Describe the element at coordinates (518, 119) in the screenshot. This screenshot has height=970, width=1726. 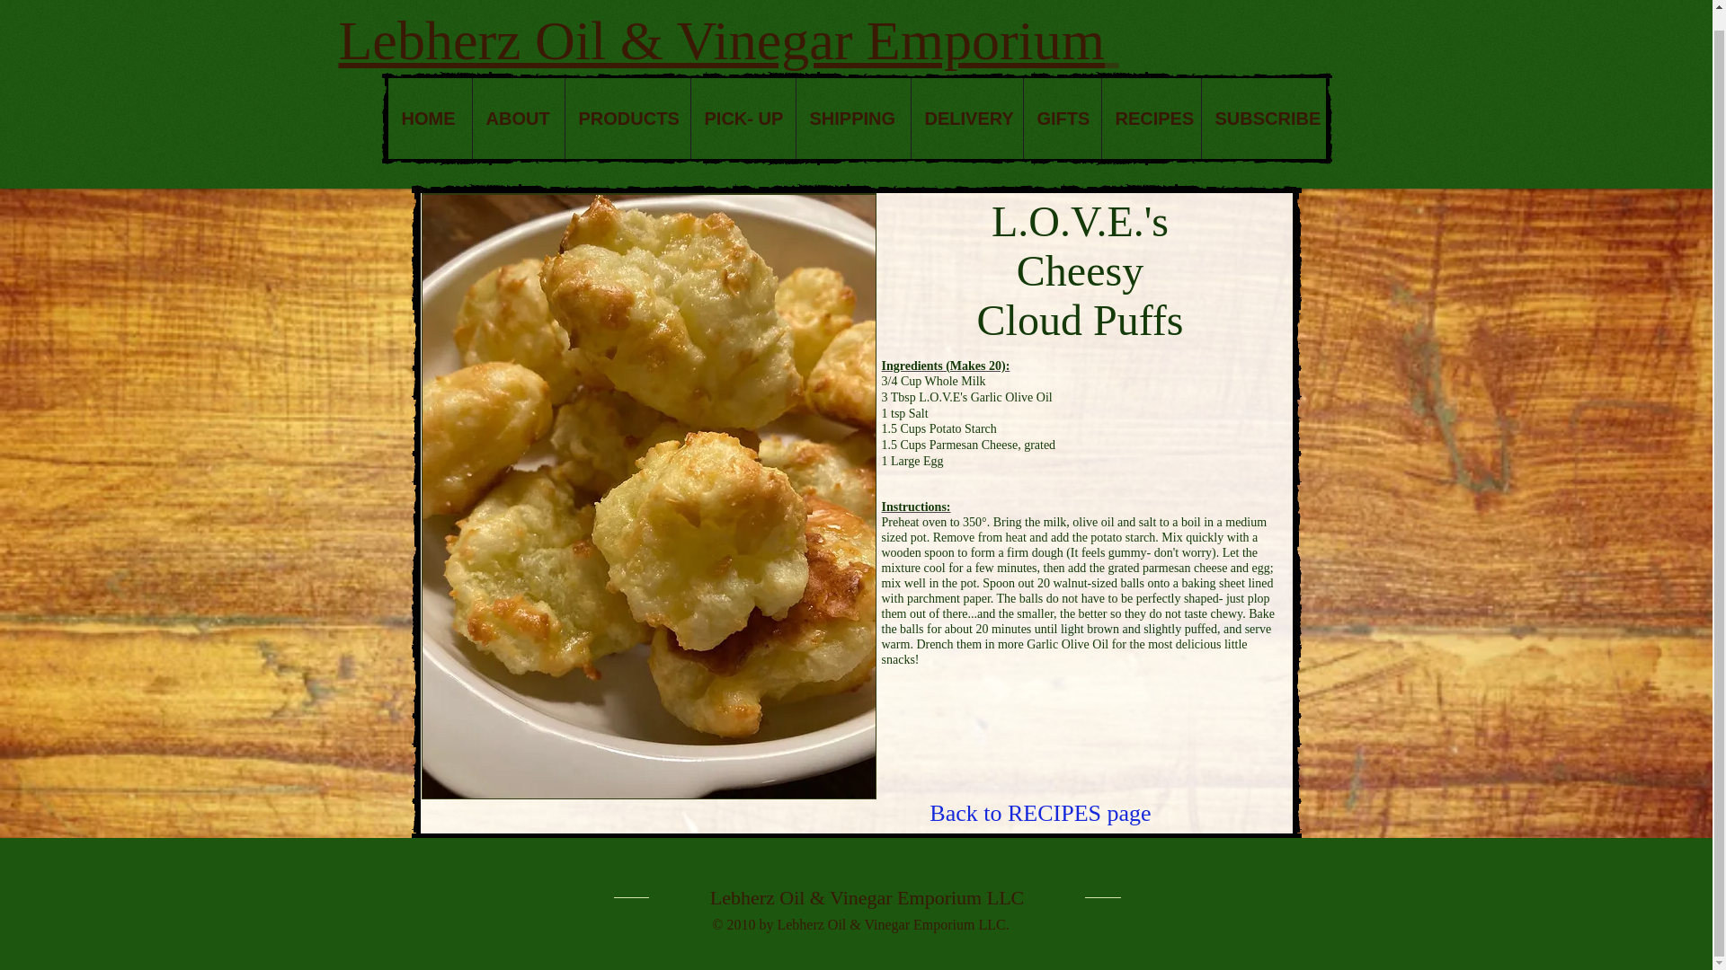
I see `ABOUT` at that location.